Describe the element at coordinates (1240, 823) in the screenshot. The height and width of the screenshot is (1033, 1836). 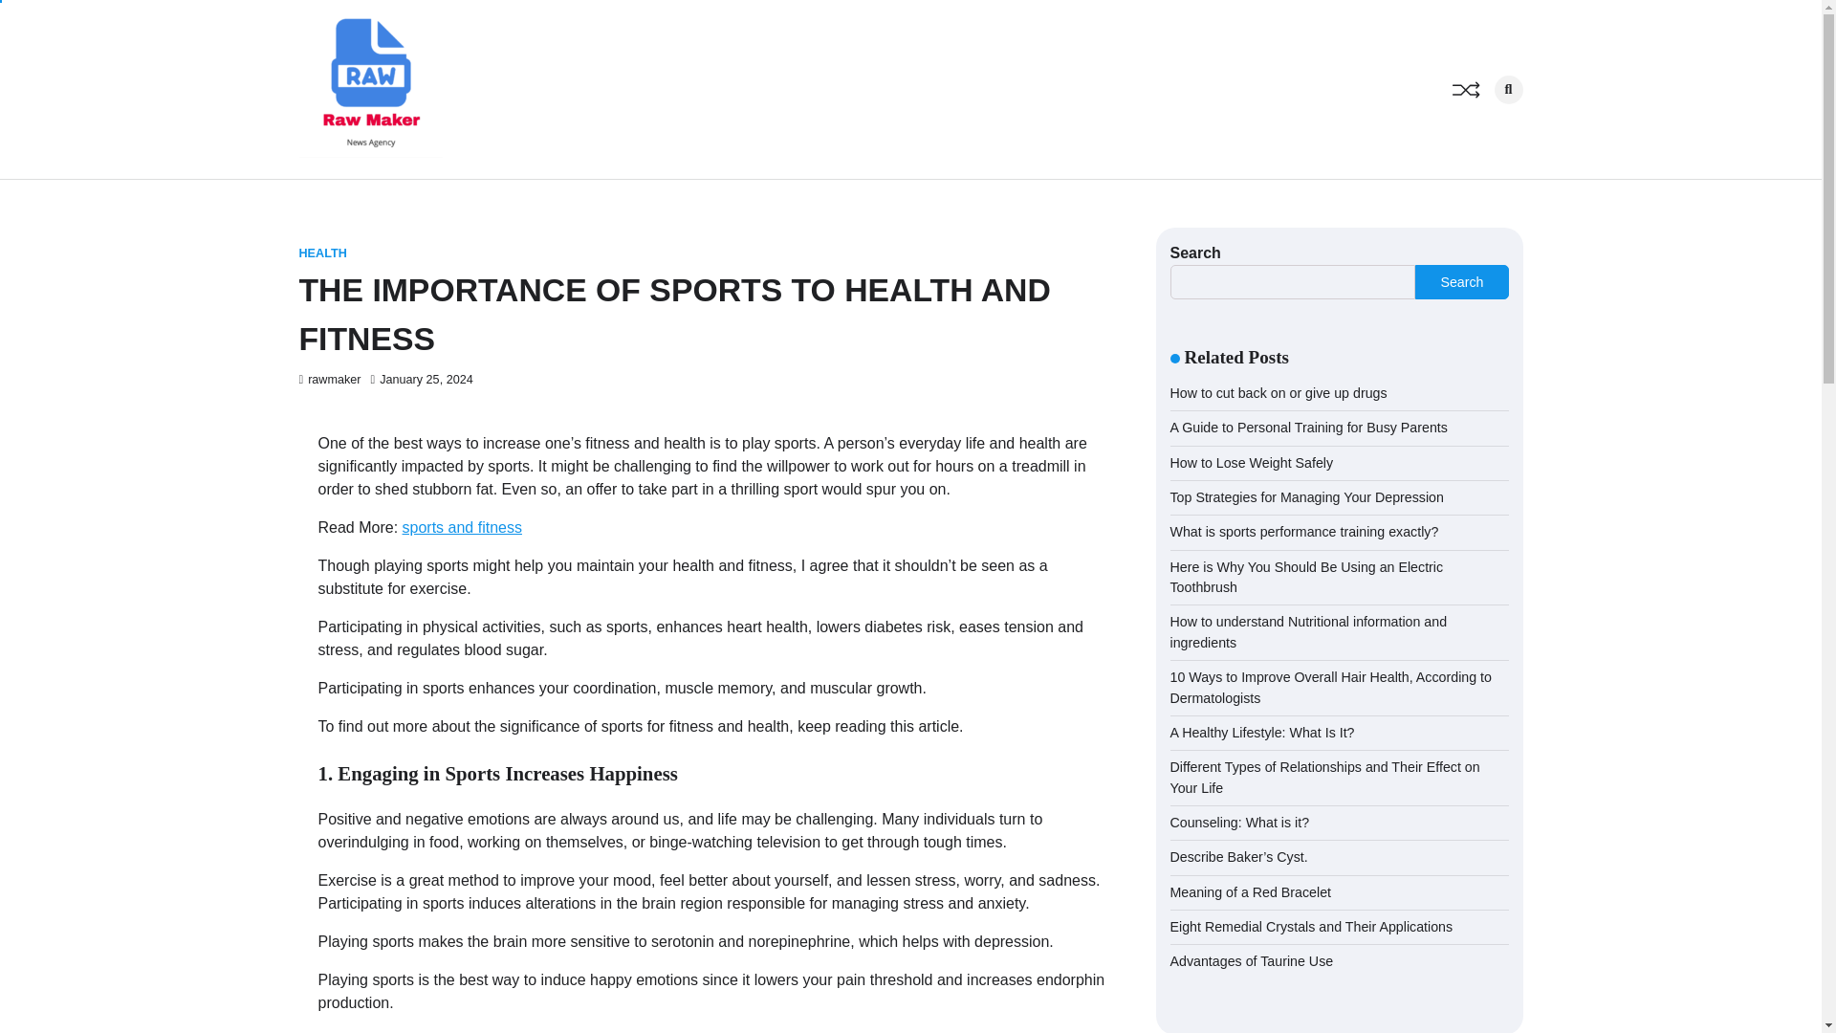
I see `Counseling: What is it?` at that location.